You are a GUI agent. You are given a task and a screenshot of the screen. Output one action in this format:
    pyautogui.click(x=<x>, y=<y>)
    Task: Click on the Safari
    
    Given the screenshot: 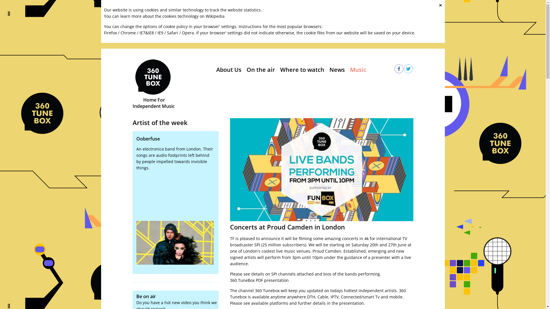 What is the action you would take?
    pyautogui.click(x=172, y=33)
    